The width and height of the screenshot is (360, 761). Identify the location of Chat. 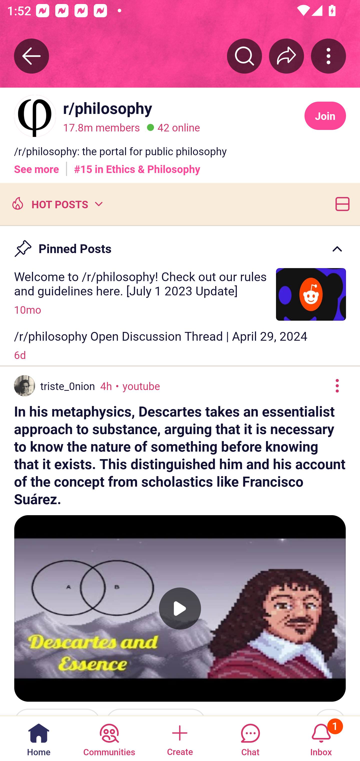
(250, 738).